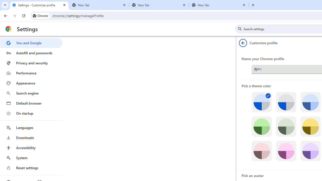  What do you see at coordinates (31, 103) in the screenshot?
I see `Default browser` at bounding box center [31, 103].